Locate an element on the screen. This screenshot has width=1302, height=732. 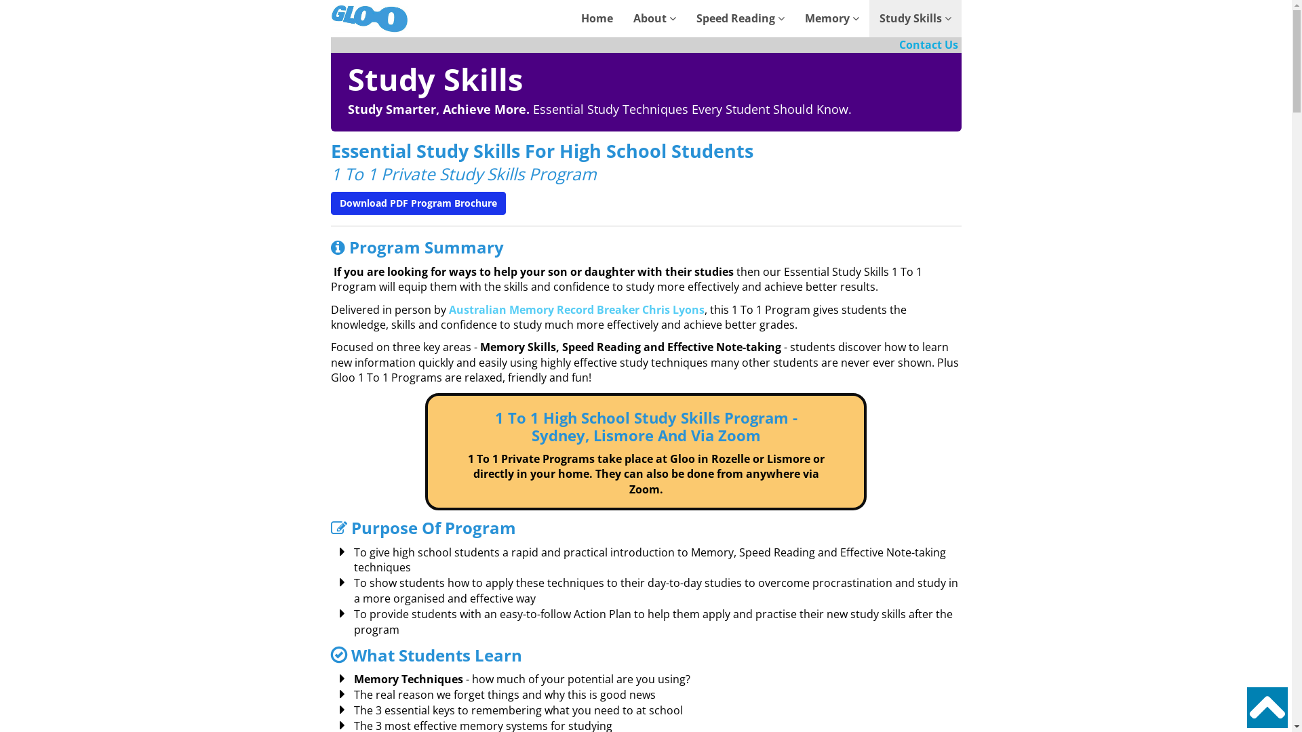
Contact Us is located at coordinates (929, 45).